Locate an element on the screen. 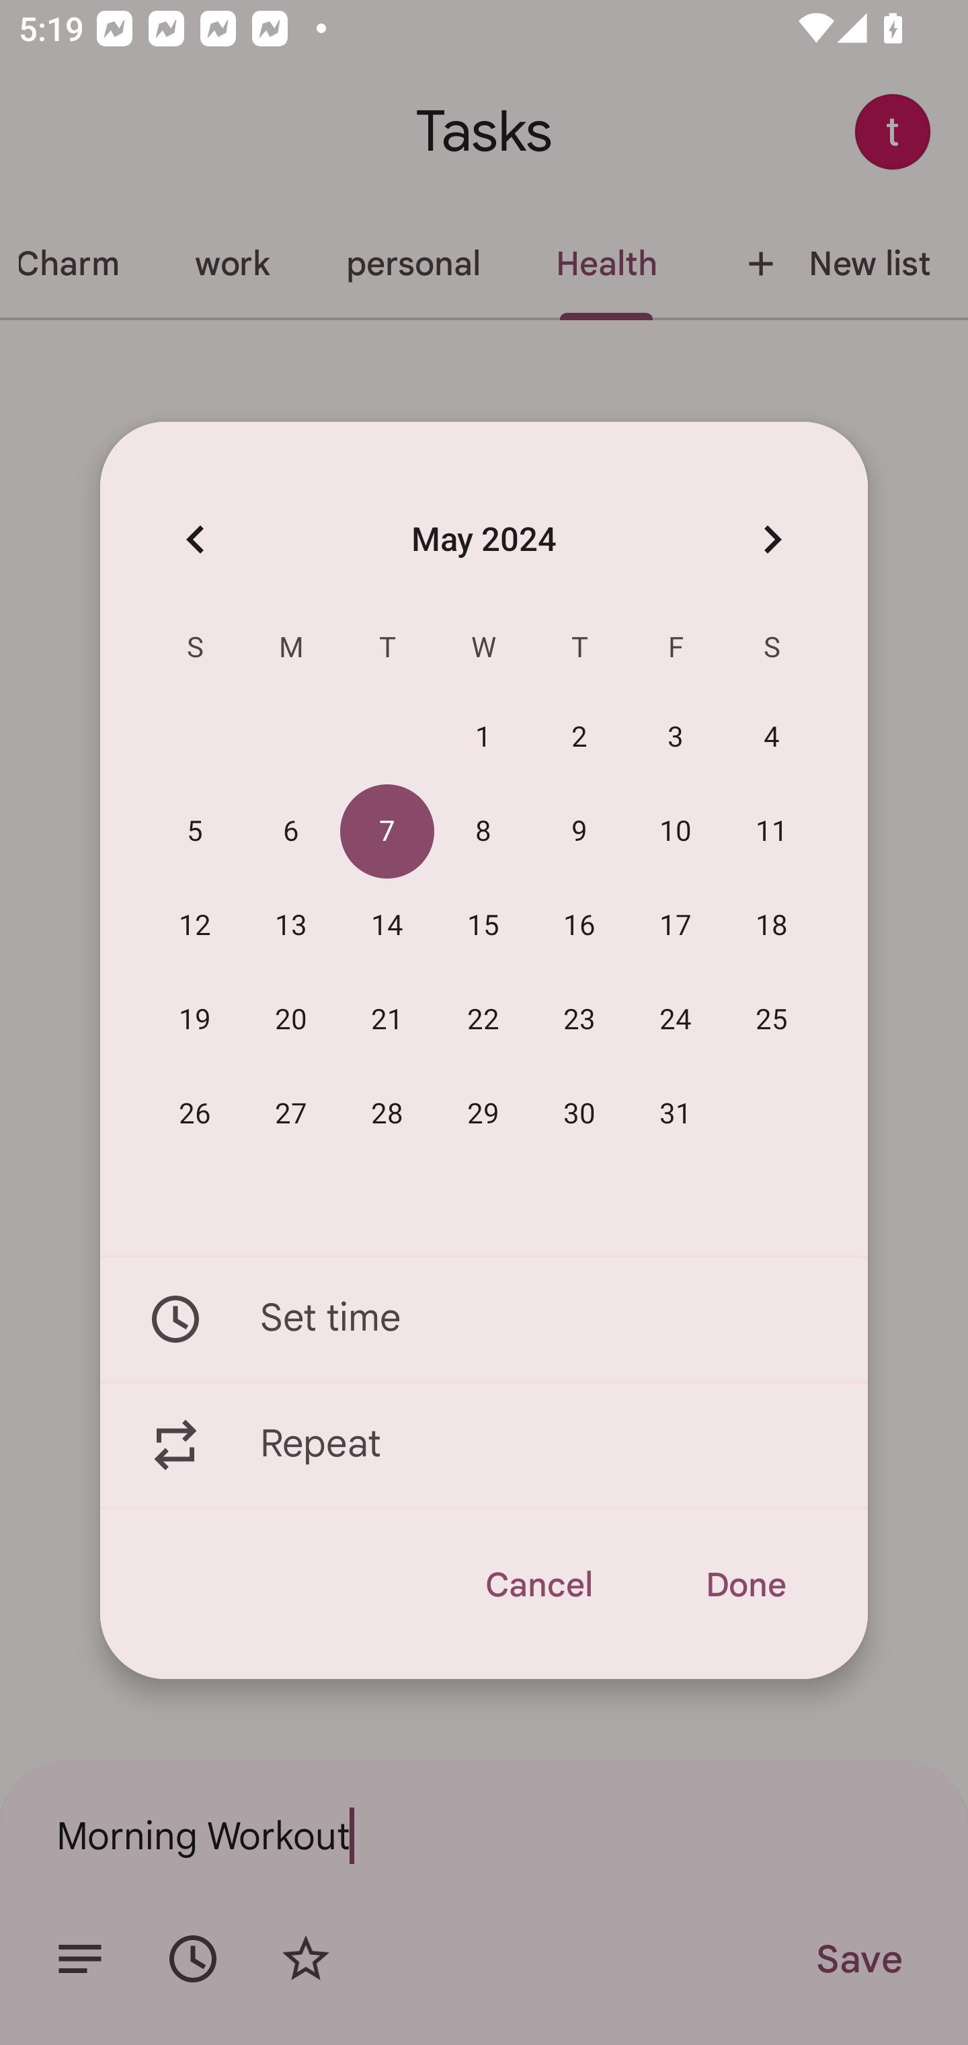 This screenshot has width=968, height=2045. 9 09 May 2024 is located at coordinates (579, 832).